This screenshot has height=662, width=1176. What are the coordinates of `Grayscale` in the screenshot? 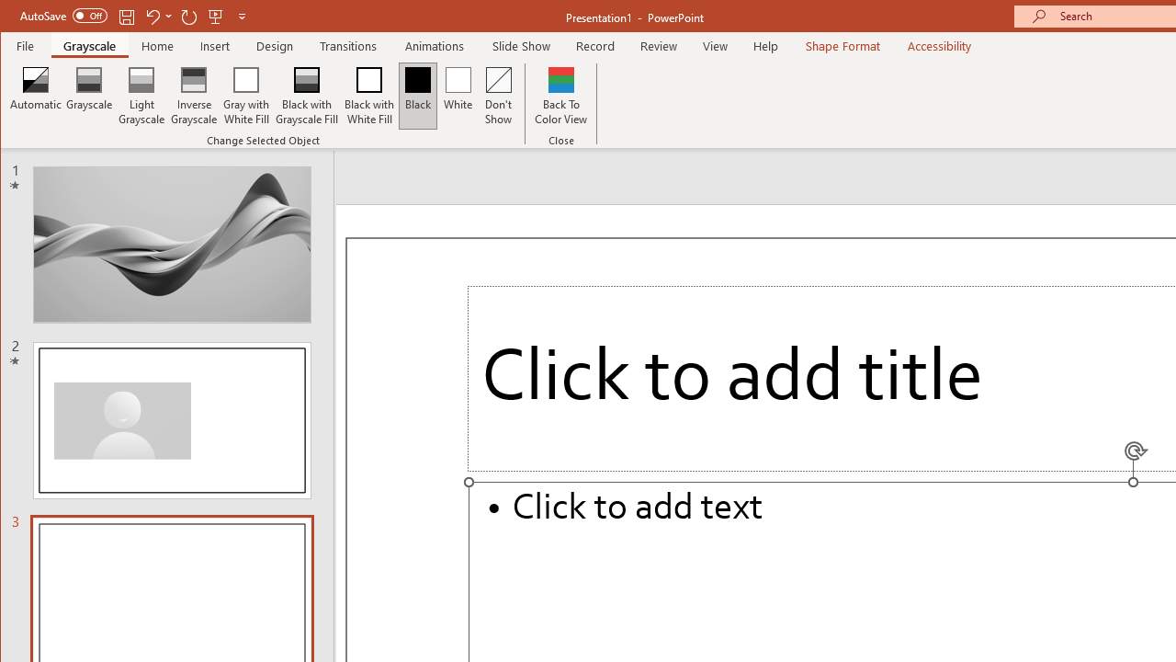 It's located at (90, 46).